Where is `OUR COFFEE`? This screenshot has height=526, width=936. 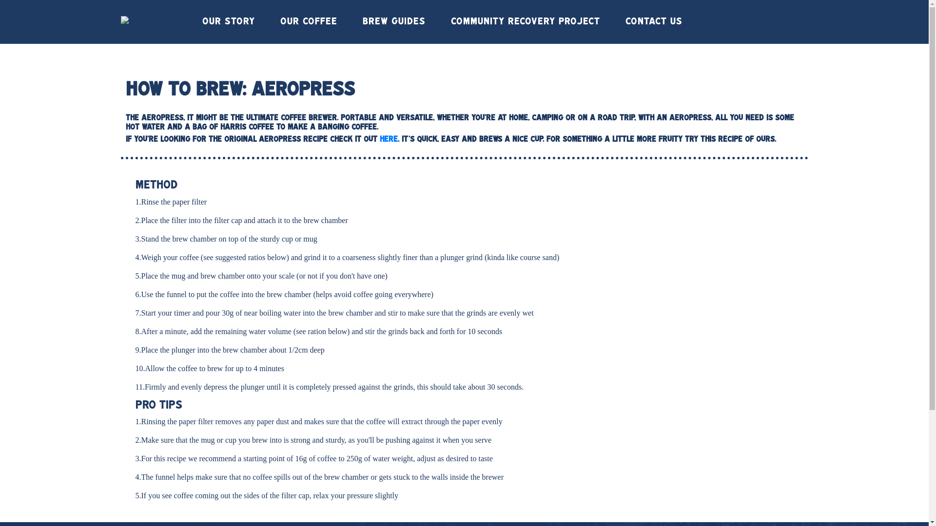
OUR COFFEE is located at coordinates (308, 22).